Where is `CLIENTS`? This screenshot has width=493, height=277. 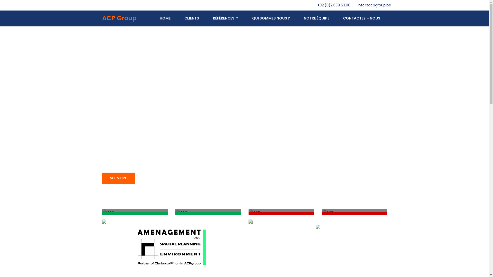 CLIENTS is located at coordinates (192, 18).